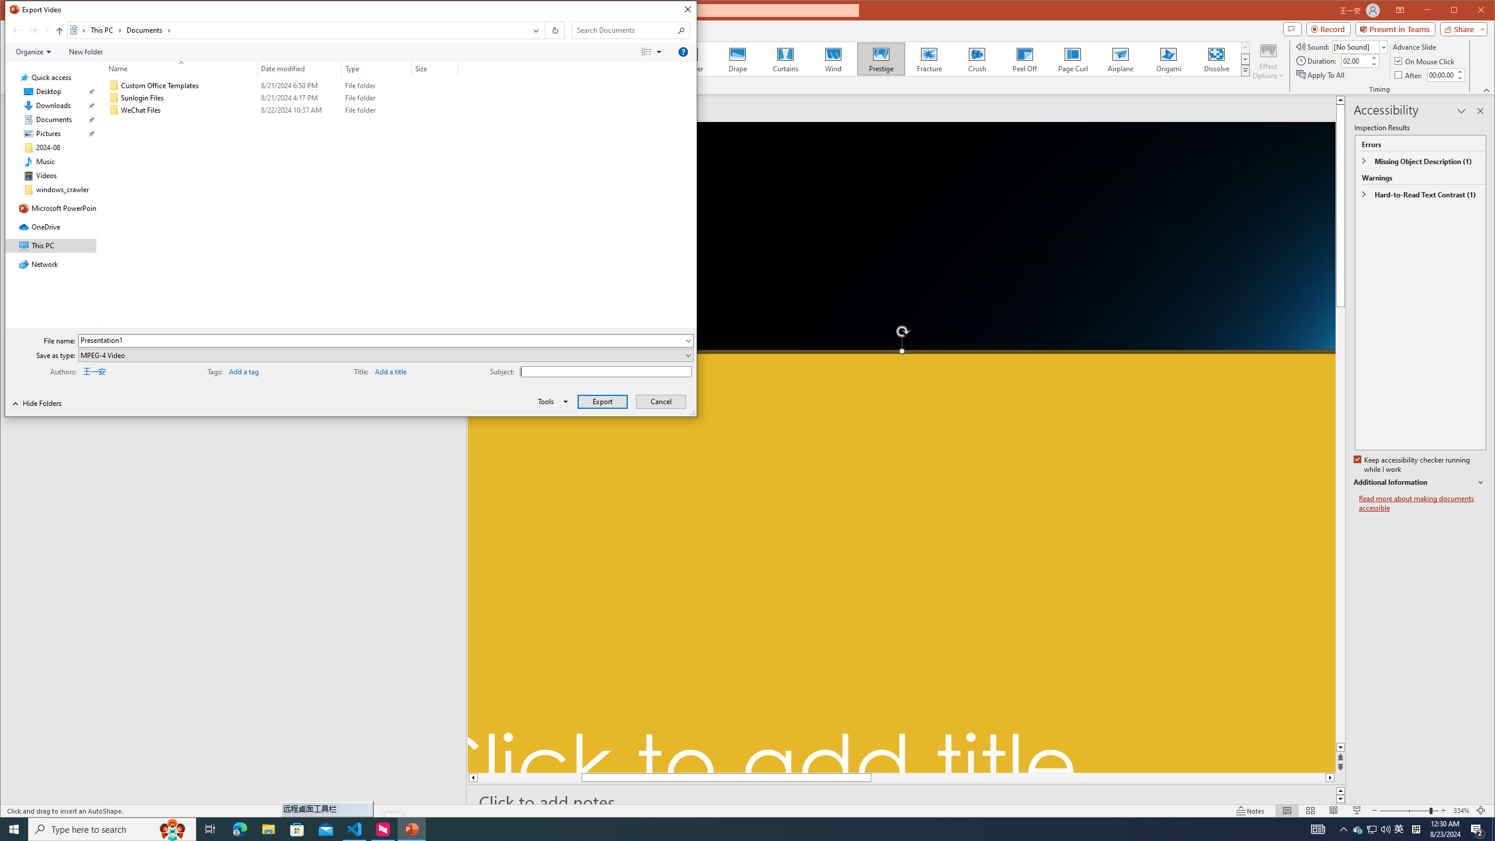 The image size is (1495, 841). I want to click on Apply To All, so click(1321, 75).